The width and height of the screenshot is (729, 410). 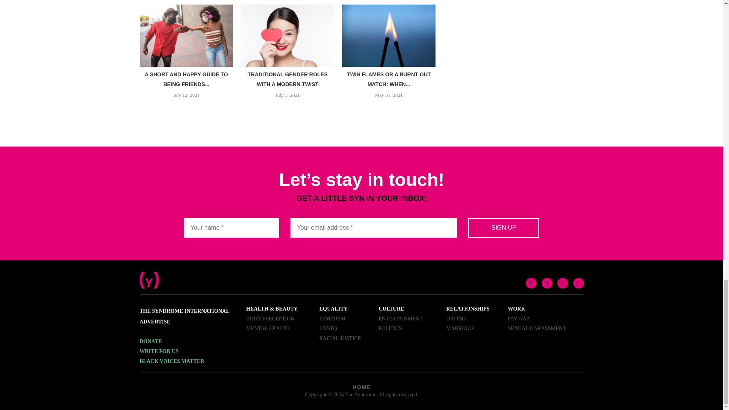 I want to click on A Short and Happy Guide to Being Friends With Your Ex, so click(x=186, y=36).